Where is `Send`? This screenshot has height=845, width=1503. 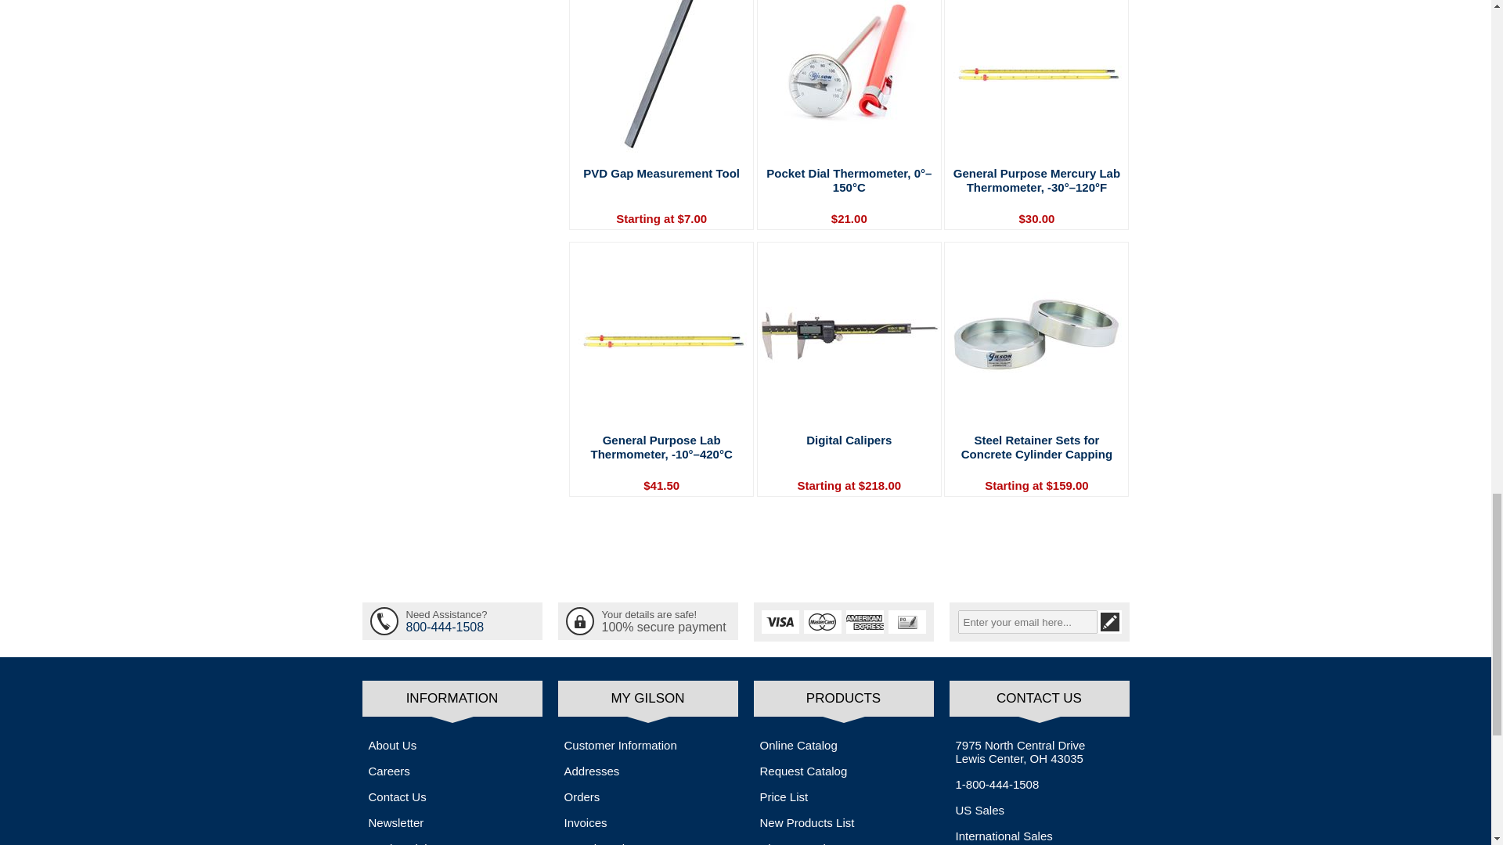 Send is located at coordinates (1108, 621).